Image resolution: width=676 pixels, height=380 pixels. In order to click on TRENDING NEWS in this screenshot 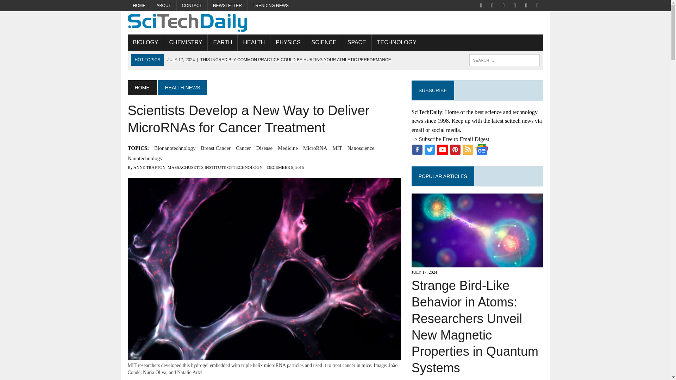, I will do `click(270, 6)`.